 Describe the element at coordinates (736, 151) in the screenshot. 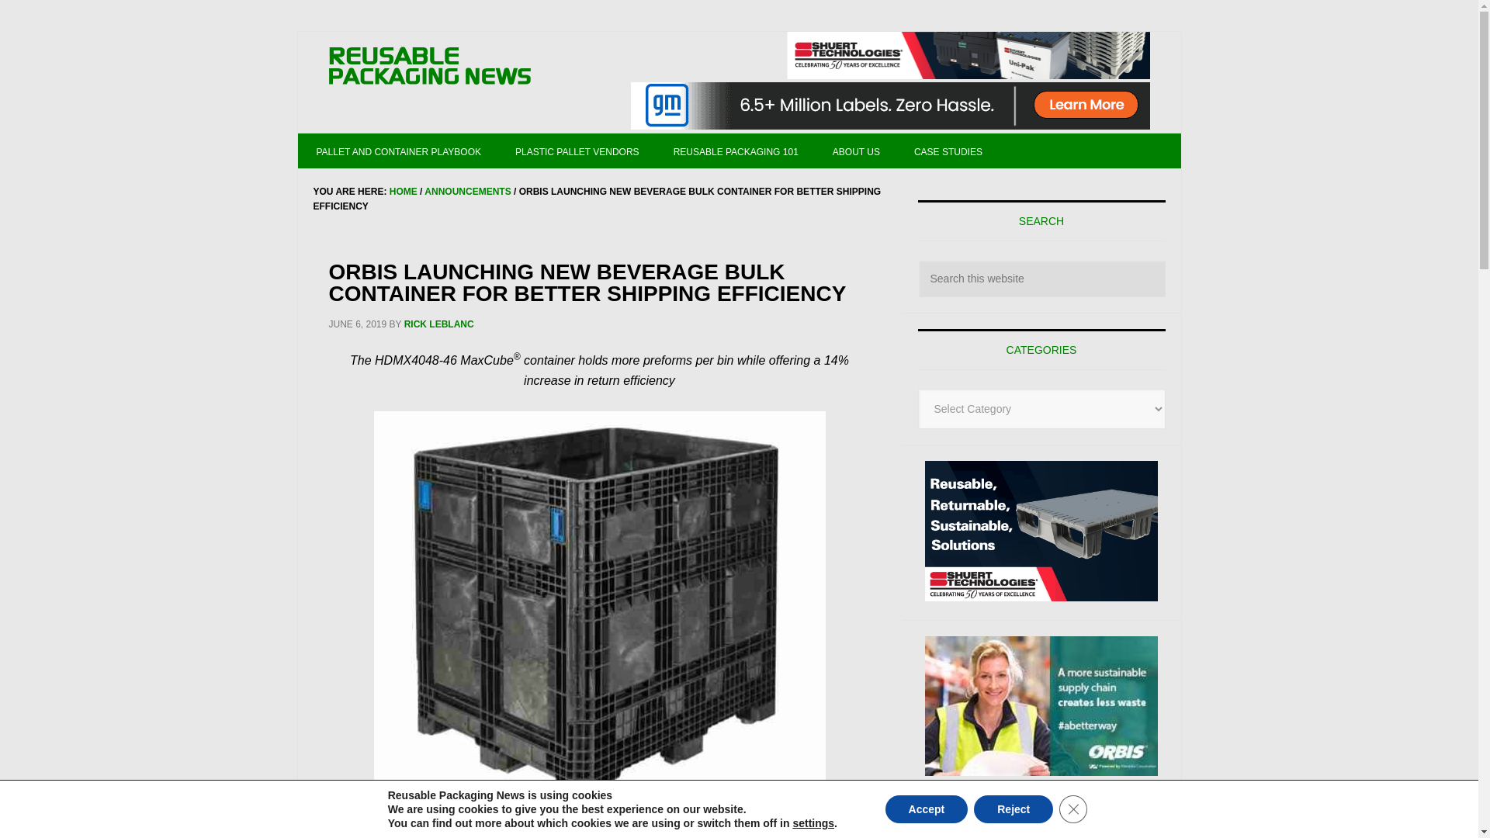

I see `REUSABLE PACKAGING 101` at that location.